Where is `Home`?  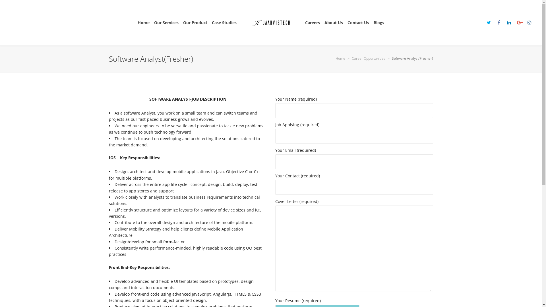
Home is located at coordinates (340, 59).